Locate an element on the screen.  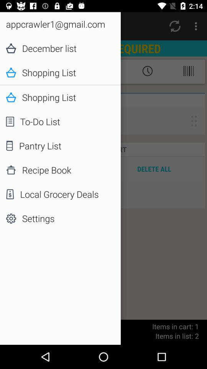
select the timer symbol which is beside to  shopping list is located at coordinates (147, 71).